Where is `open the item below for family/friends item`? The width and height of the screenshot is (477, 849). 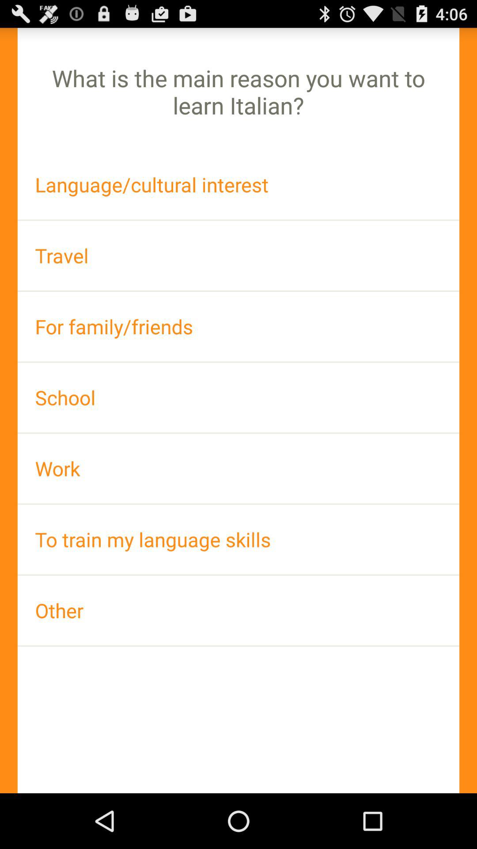
open the item below for family/friends item is located at coordinates (238, 397).